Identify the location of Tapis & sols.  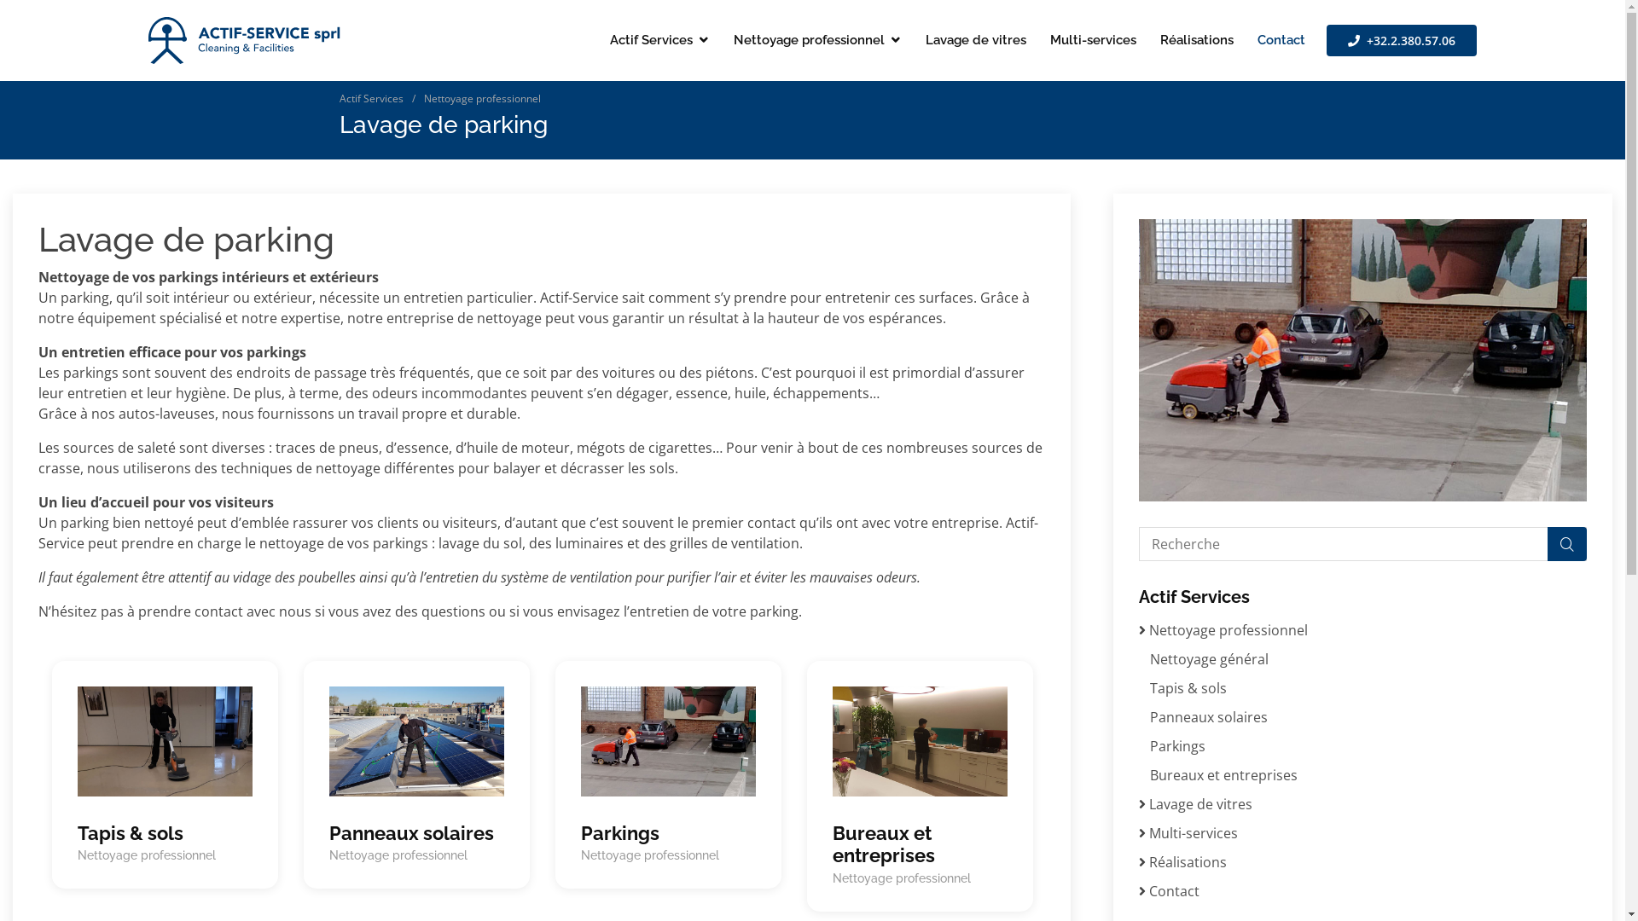
(1188, 688).